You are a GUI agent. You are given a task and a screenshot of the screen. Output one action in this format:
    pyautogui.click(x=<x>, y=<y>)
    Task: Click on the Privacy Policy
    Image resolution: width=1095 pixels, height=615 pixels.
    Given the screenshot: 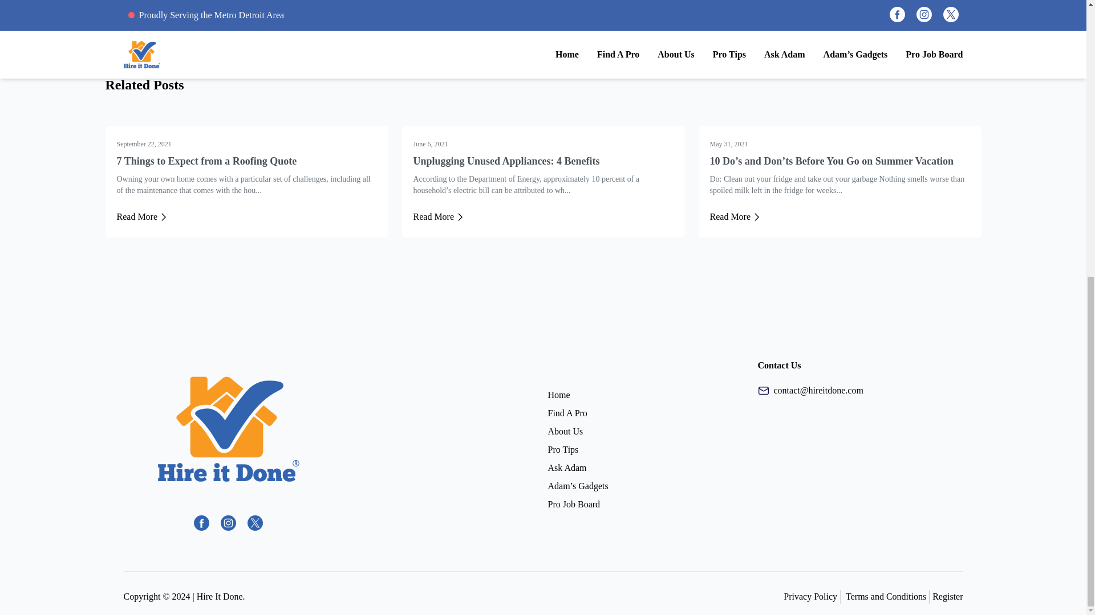 What is the action you would take?
    pyautogui.click(x=811, y=596)
    